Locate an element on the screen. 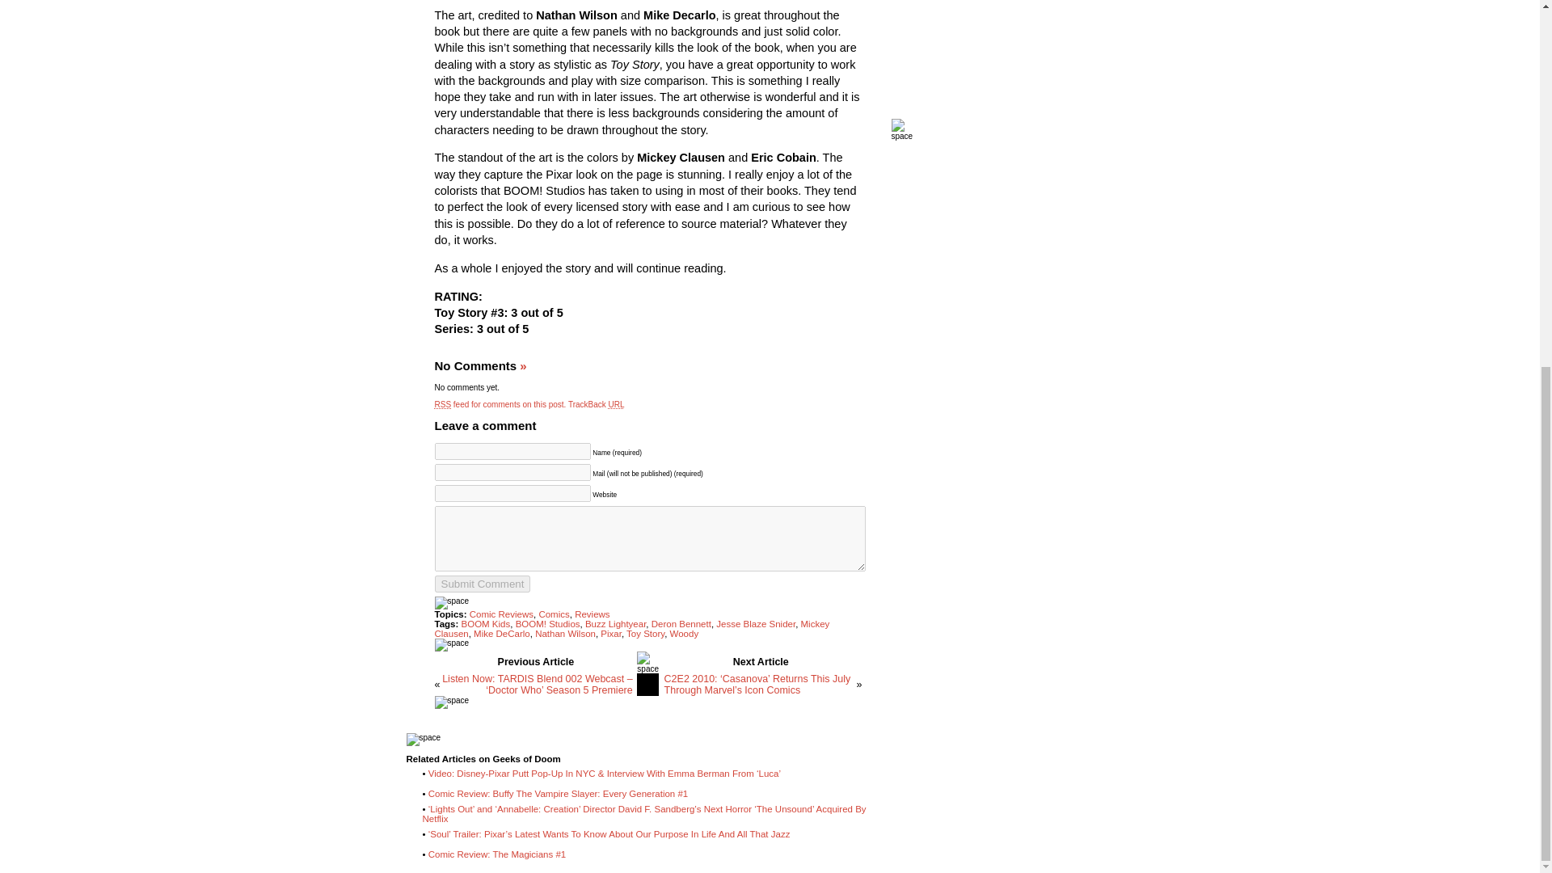 The height and width of the screenshot is (873, 1552). Reviews is located at coordinates (592, 614).